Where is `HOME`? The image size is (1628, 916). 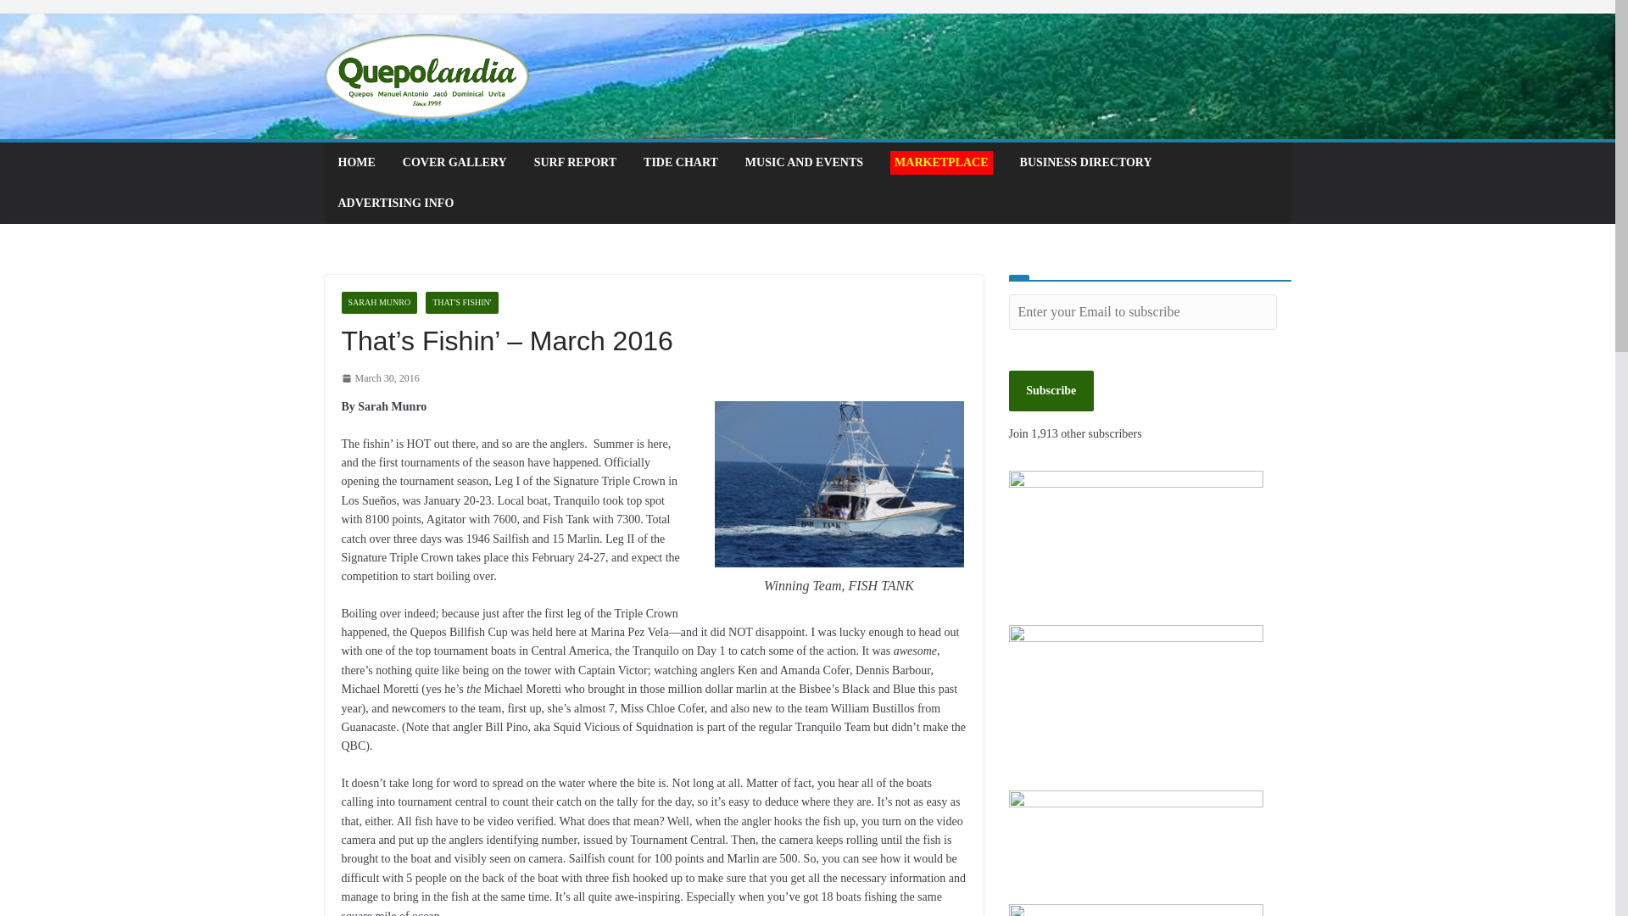 HOME is located at coordinates (355, 163).